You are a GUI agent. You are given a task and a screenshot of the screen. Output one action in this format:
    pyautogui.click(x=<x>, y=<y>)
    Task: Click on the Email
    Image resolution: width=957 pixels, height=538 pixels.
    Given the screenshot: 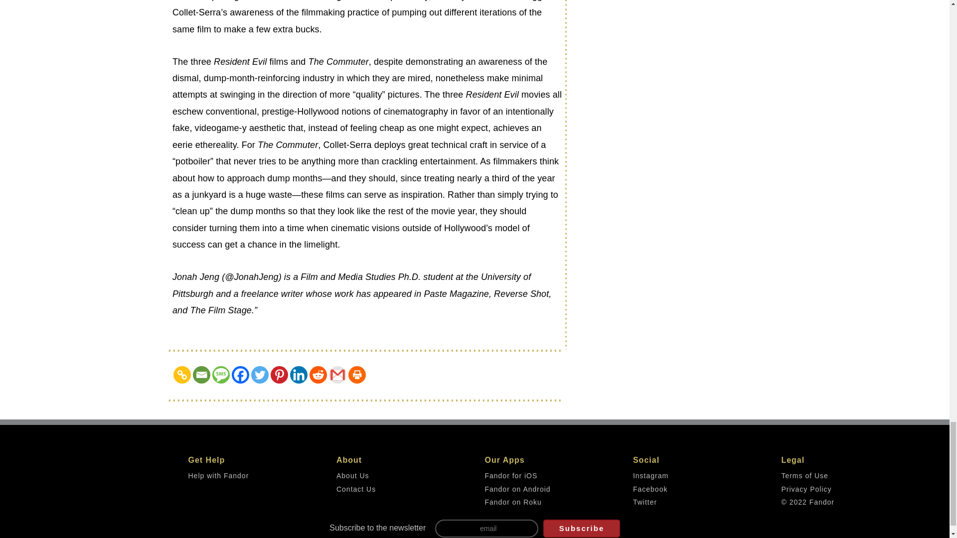 What is the action you would take?
    pyautogui.click(x=201, y=375)
    